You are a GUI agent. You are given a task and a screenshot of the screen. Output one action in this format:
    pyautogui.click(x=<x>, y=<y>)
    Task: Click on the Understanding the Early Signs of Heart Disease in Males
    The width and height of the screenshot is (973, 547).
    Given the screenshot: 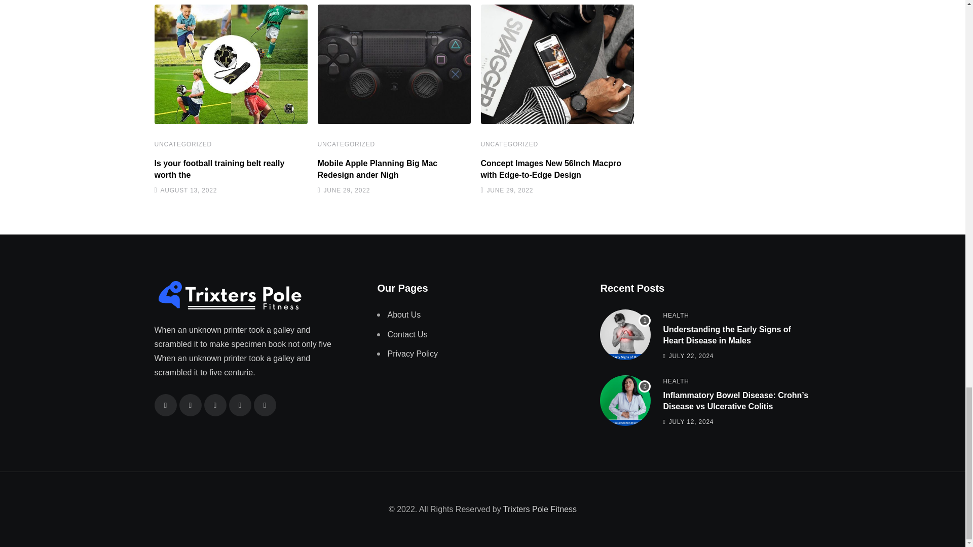 What is the action you would take?
    pyautogui.click(x=625, y=334)
    